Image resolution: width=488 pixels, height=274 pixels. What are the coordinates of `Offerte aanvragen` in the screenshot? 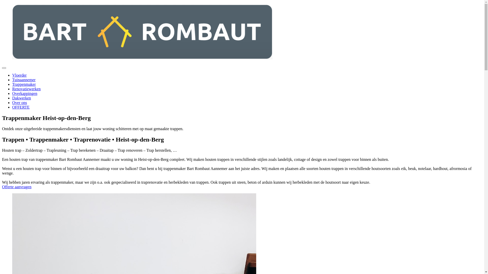 It's located at (17, 187).